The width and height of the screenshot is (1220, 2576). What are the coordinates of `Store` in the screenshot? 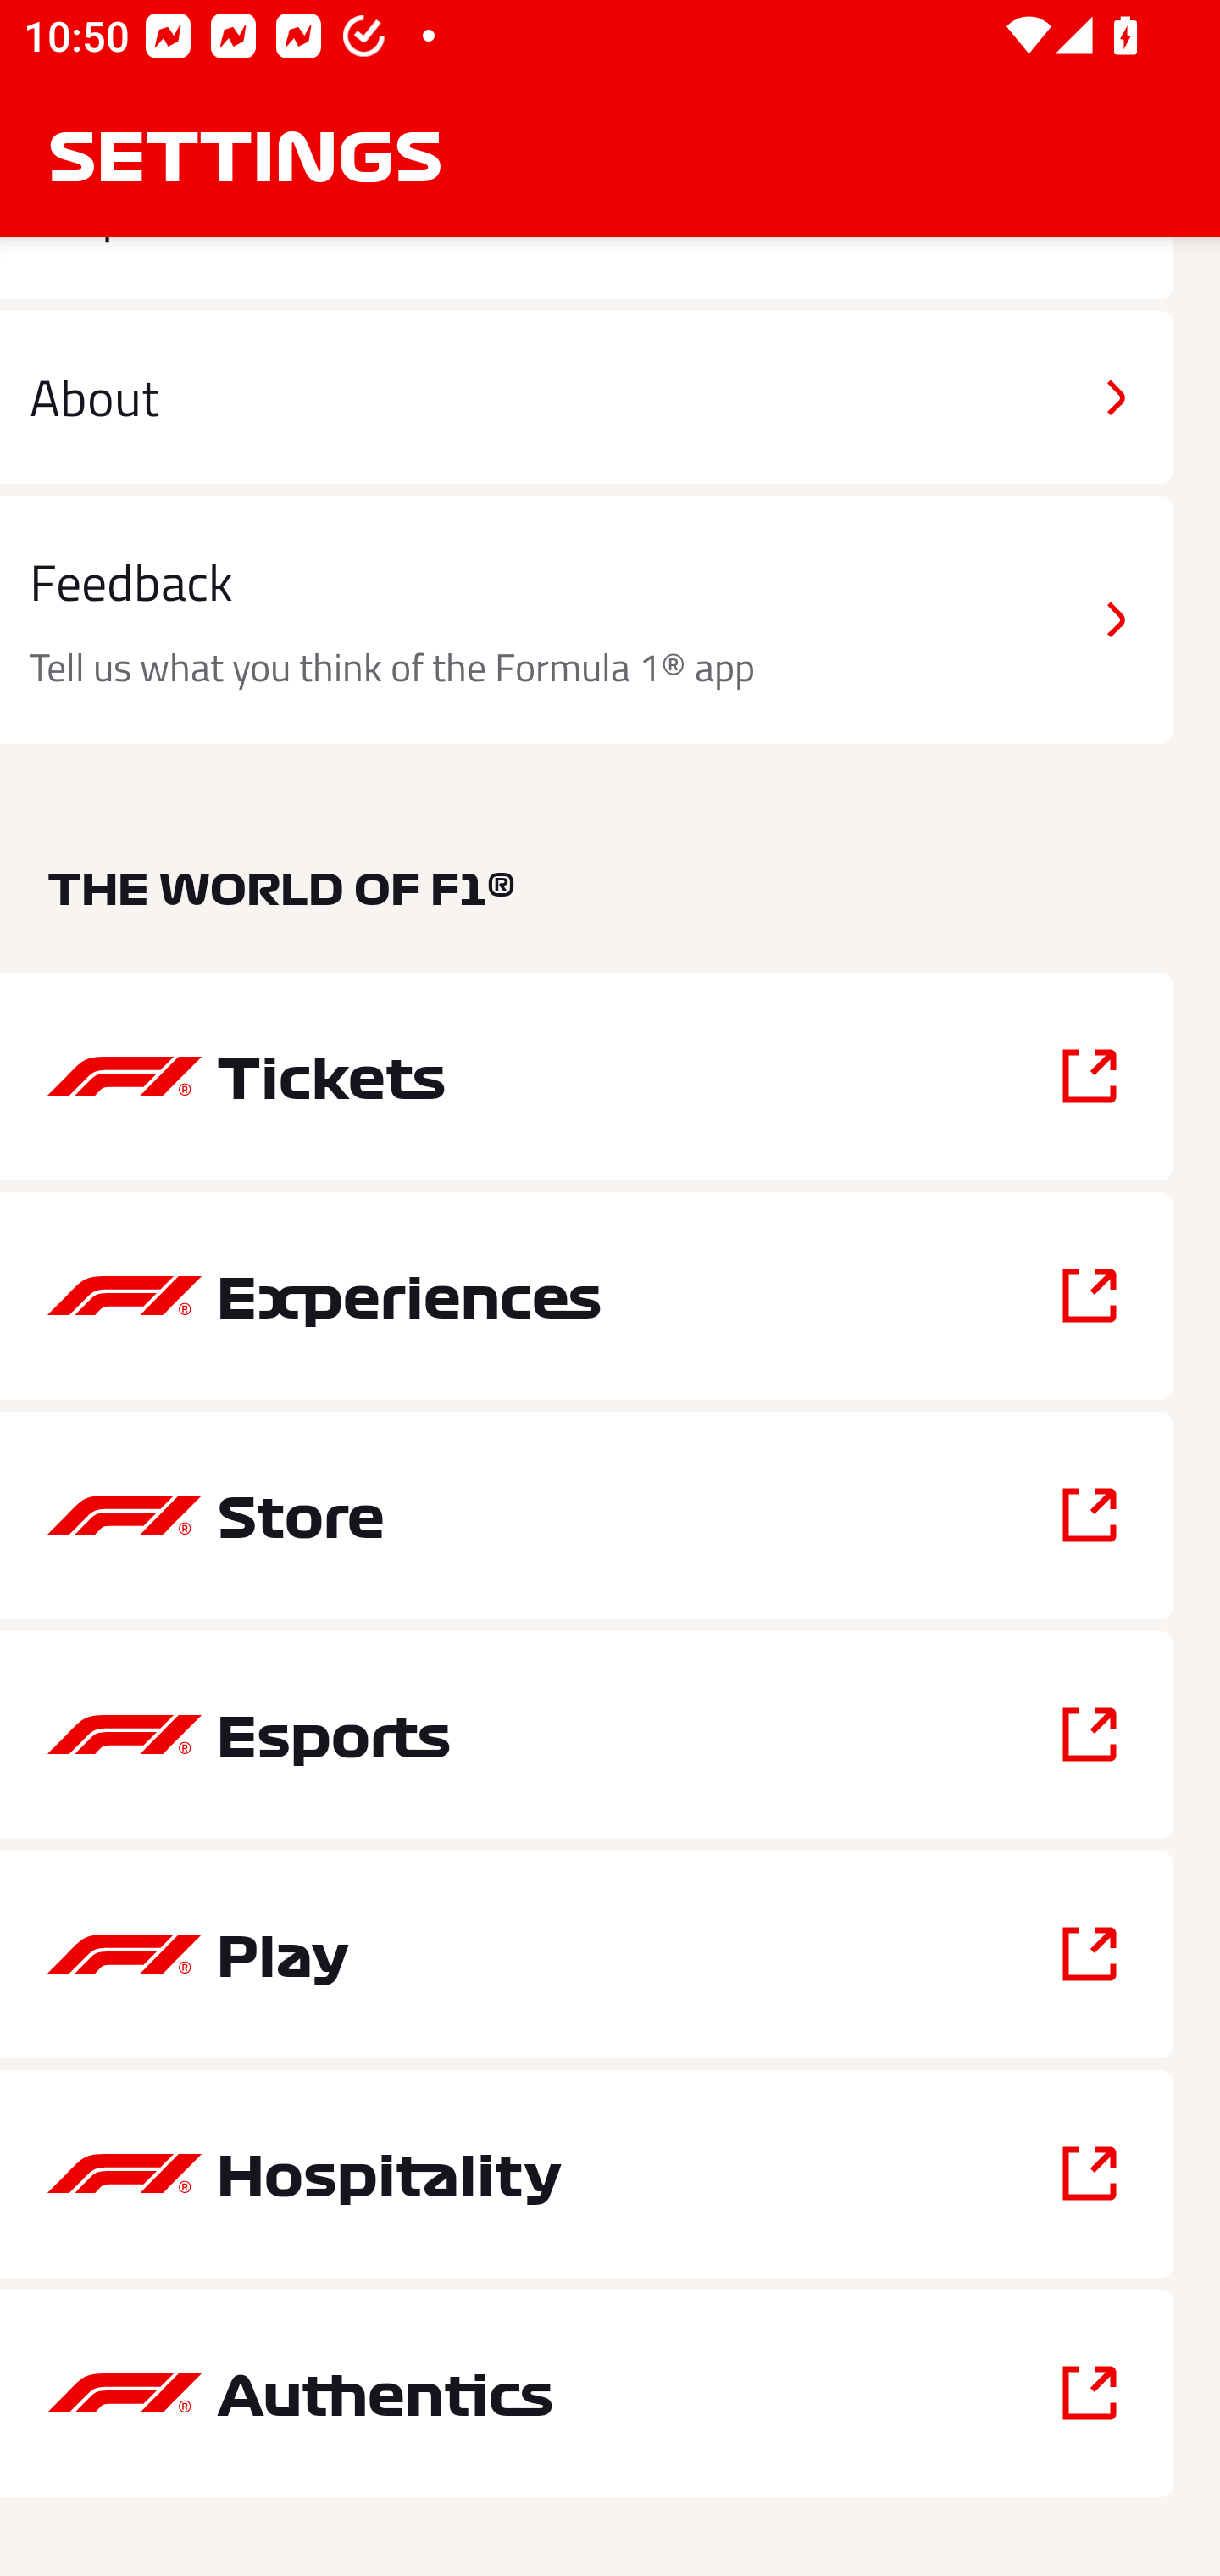 It's located at (586, 1515).